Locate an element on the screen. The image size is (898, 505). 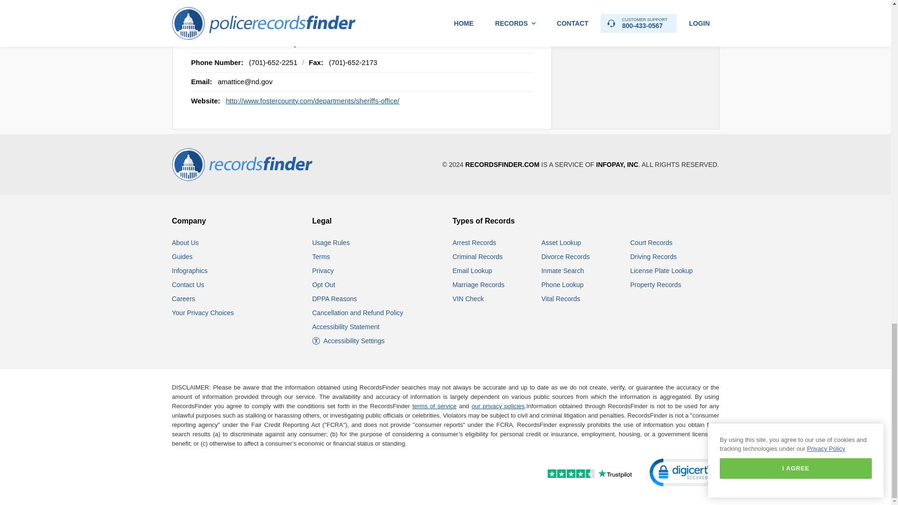
RecordsFinder.com Accessibility Statement is located at coordinates (346, 327).